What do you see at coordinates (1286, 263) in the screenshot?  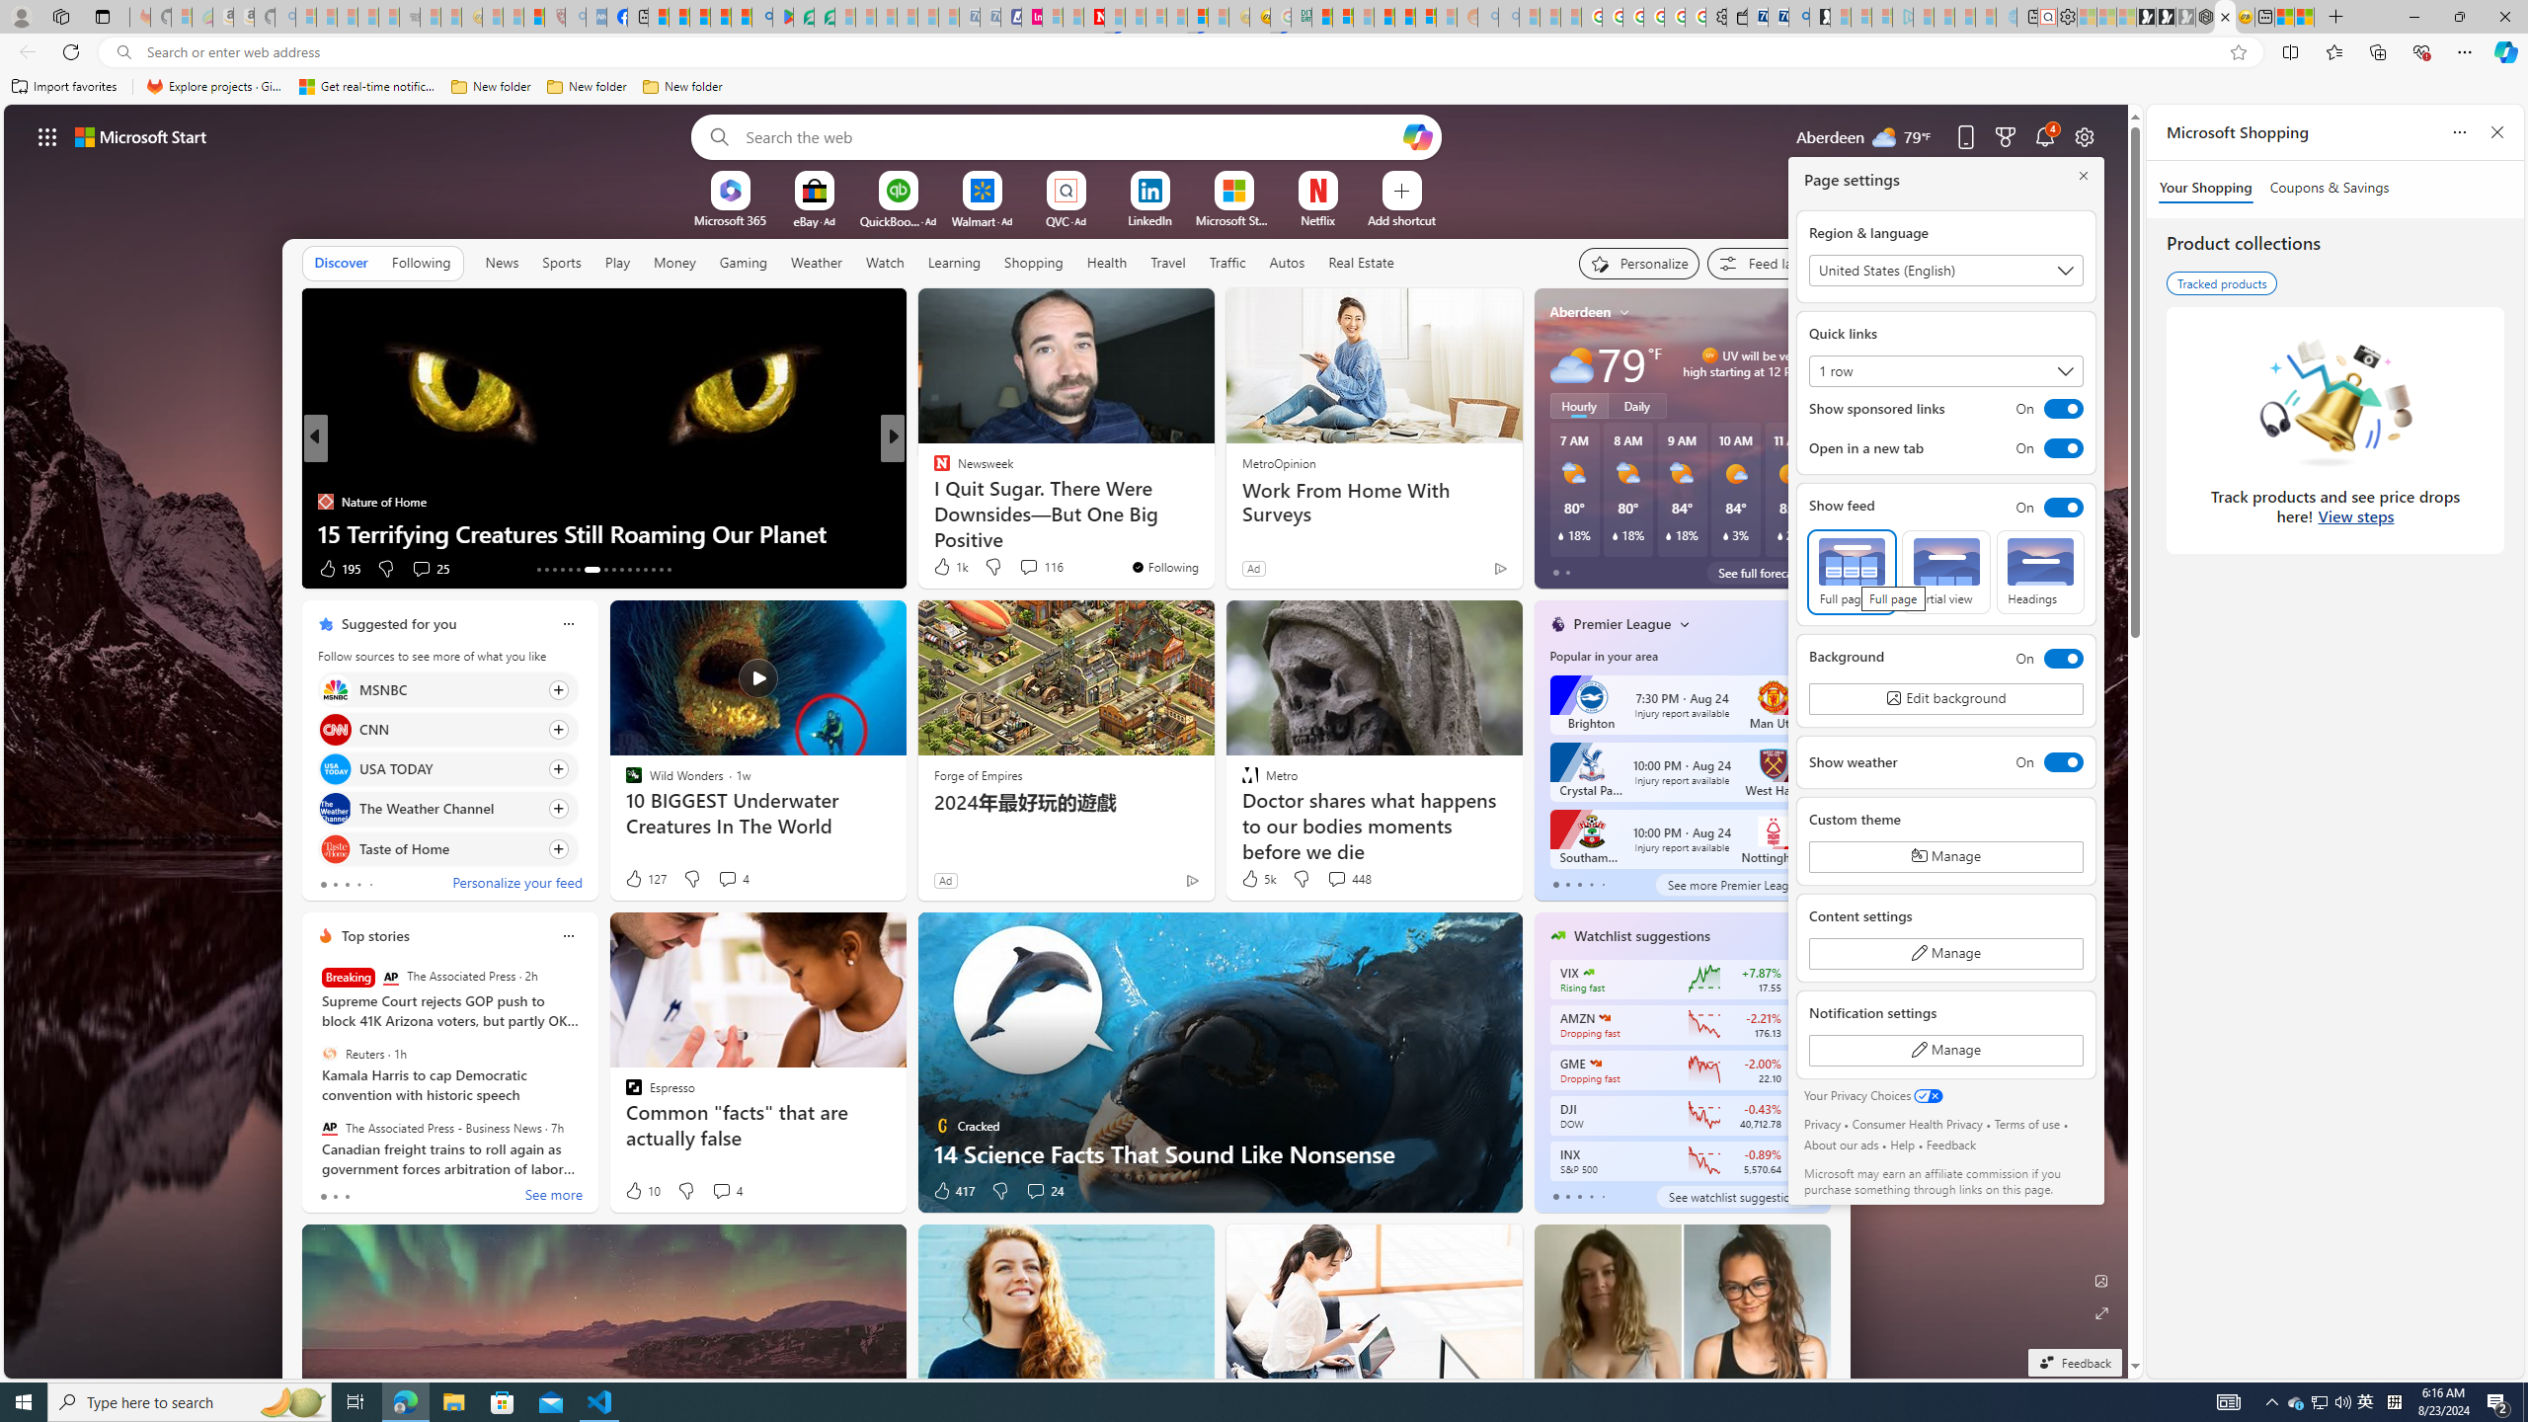 I see `Autos` at bounding box center [1286, 263].